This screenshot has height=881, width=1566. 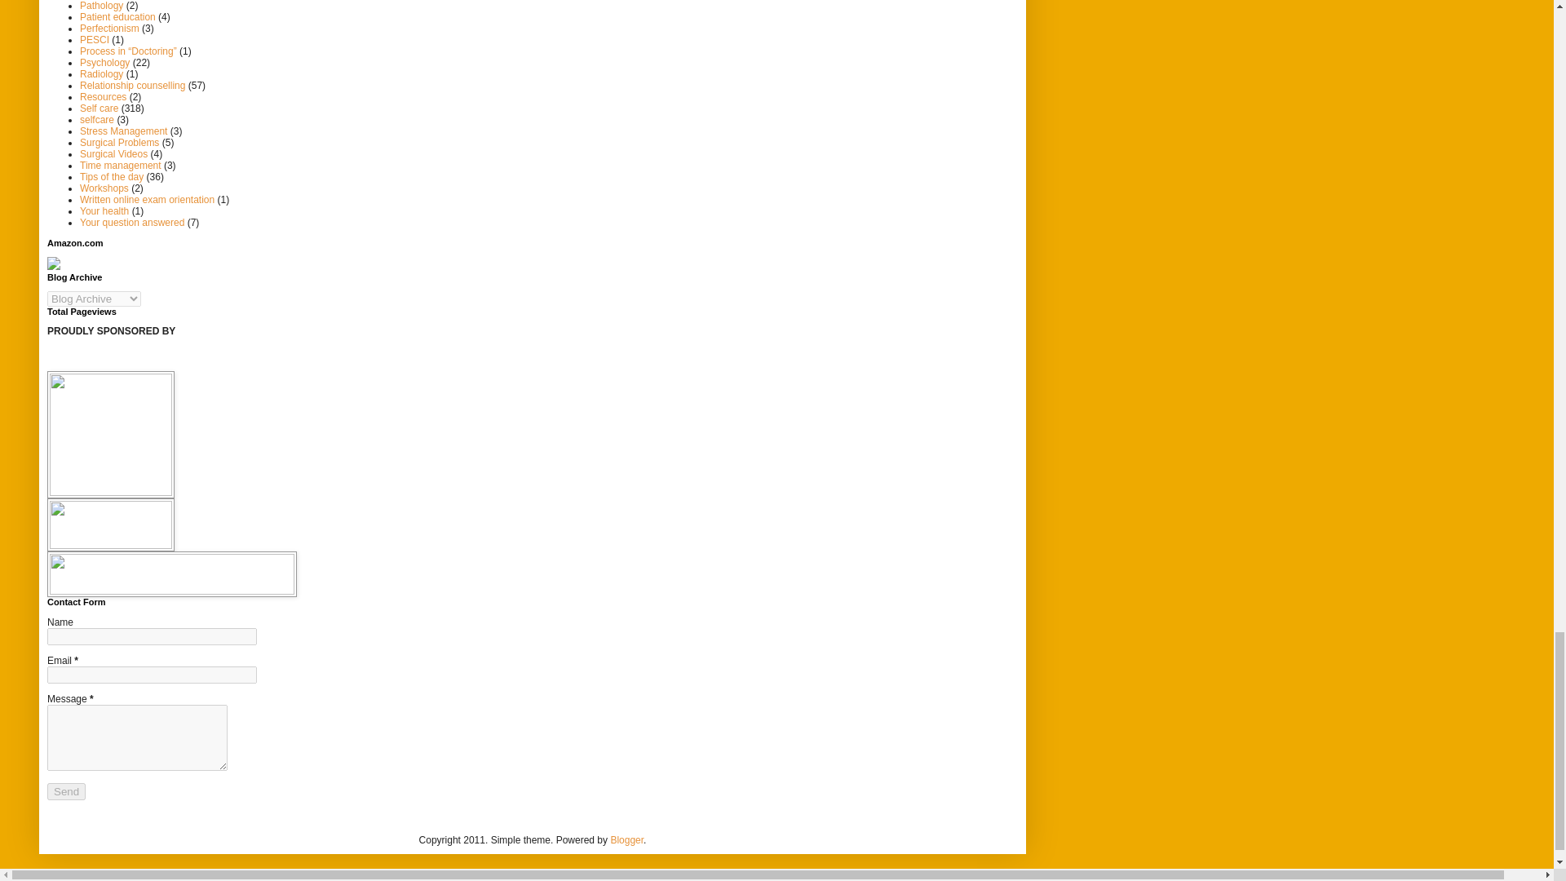 What do you see at coordinates (66, 791) in the screenshot?
I see `Send` at bounding box center [66, 791].